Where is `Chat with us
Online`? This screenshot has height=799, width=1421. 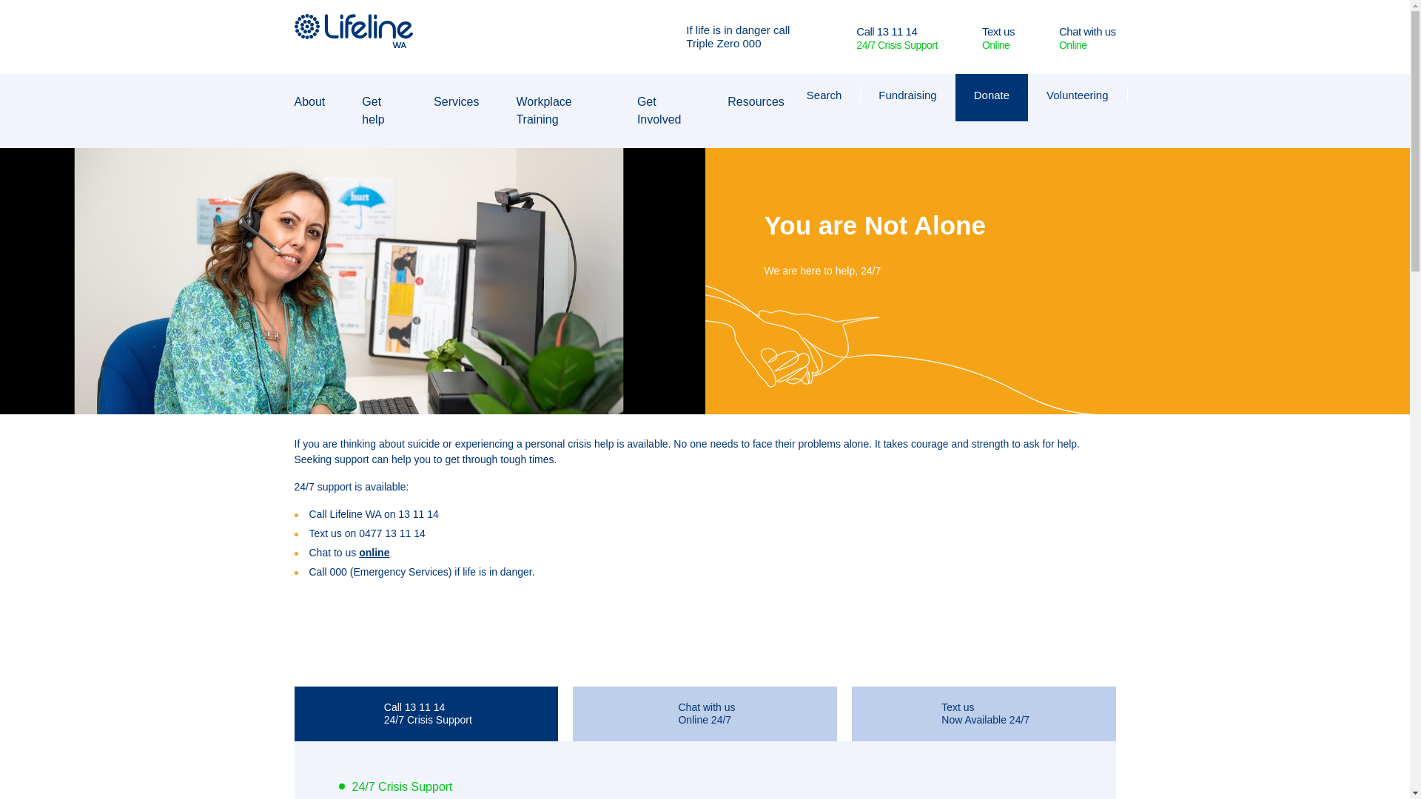
Chat with us
Online is located at coordinates (1088, 37).